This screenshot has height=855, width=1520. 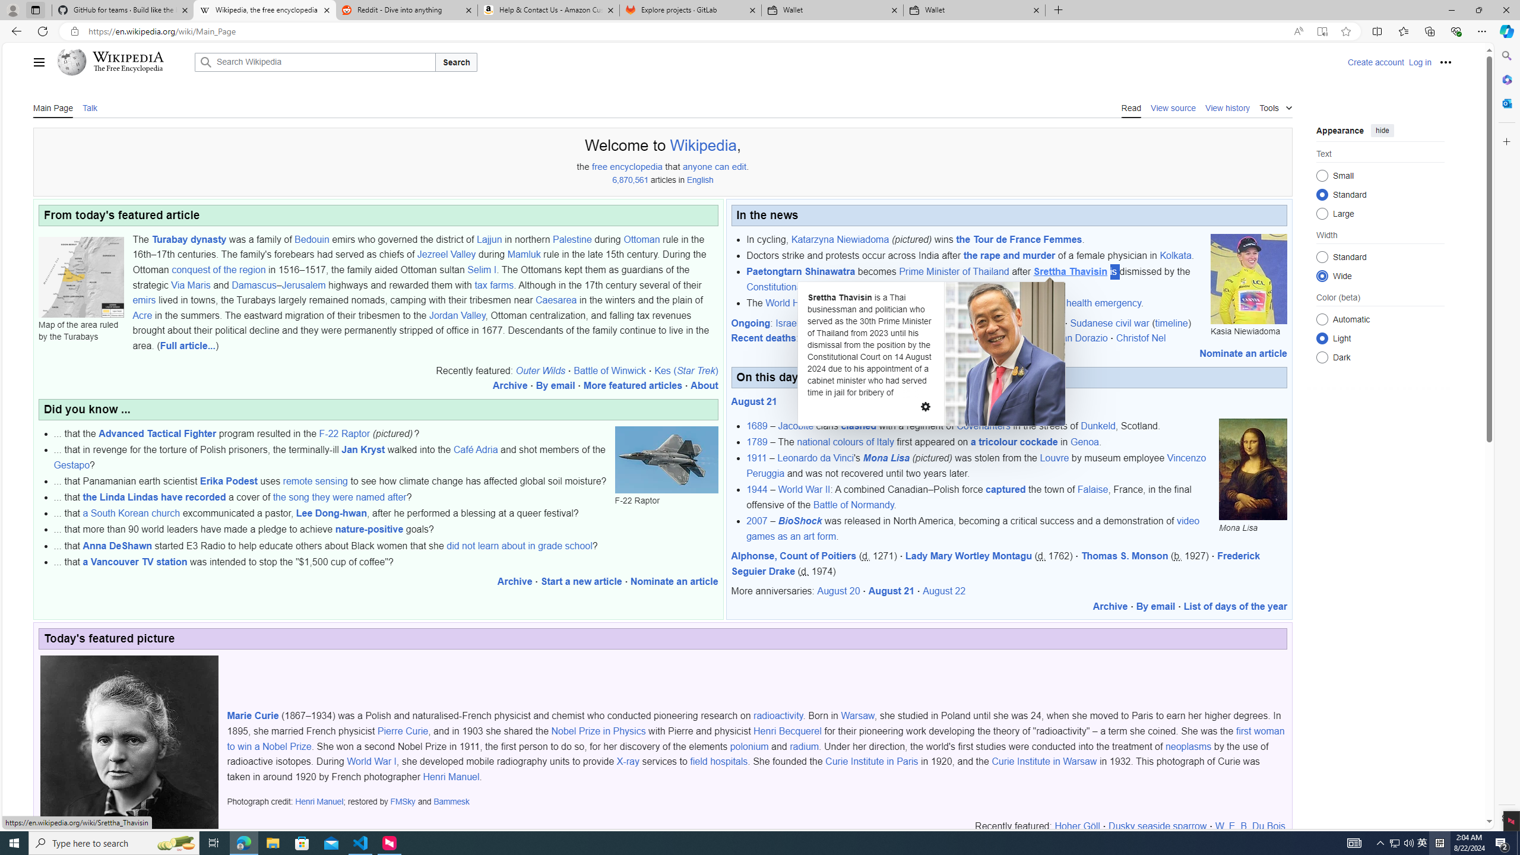 I want to click on field hospitals, so click(x=718, y=761).